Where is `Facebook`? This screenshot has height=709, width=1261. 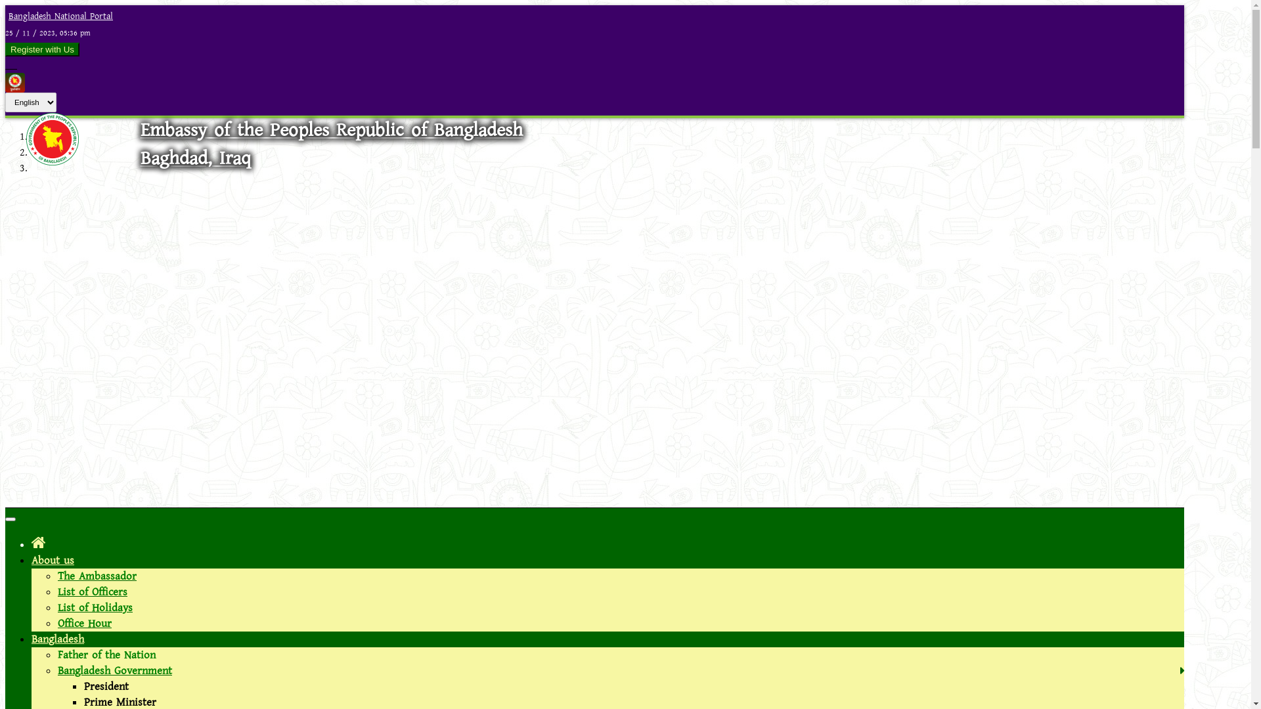
Facebook is located at coordinates (7, 65).